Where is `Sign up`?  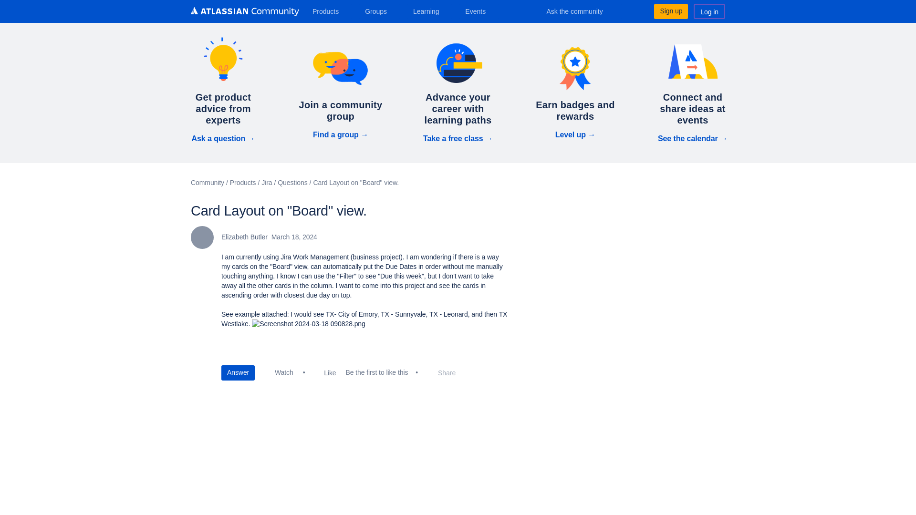
Sign up is located at coordinates (671, 11).